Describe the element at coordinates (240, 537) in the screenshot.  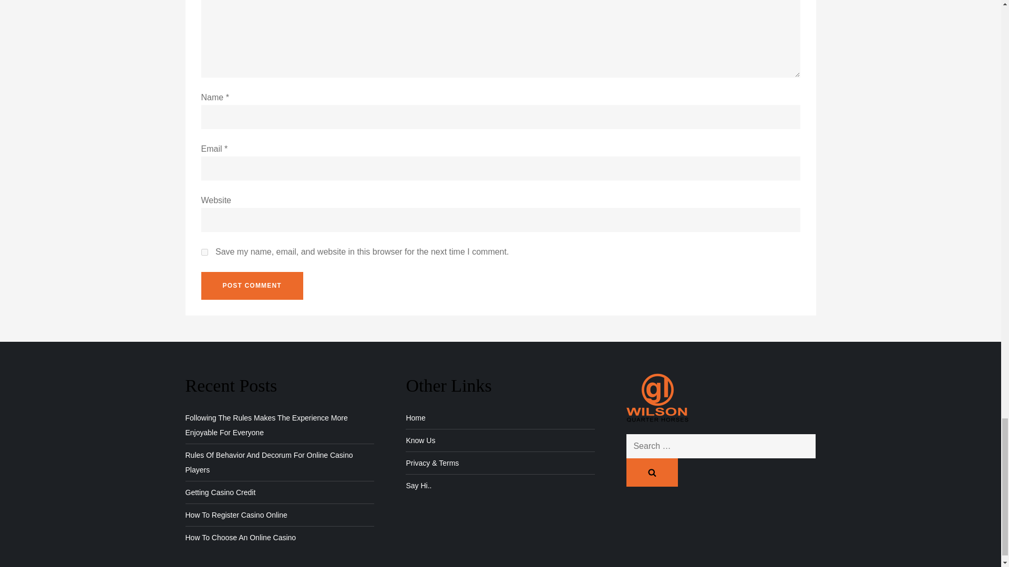
I see `How To Choose An Online Casino` at that location.